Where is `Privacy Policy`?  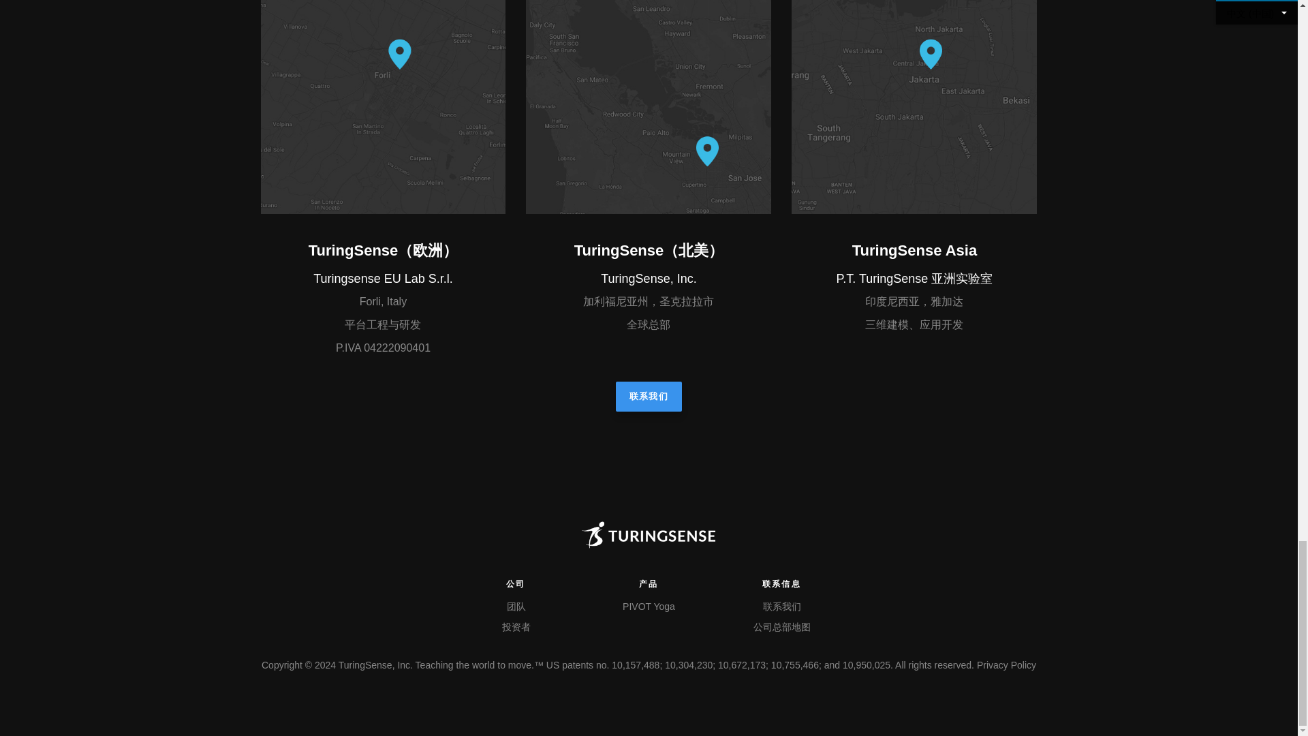
Privacy Policy is located at coordinates (1006, 664).